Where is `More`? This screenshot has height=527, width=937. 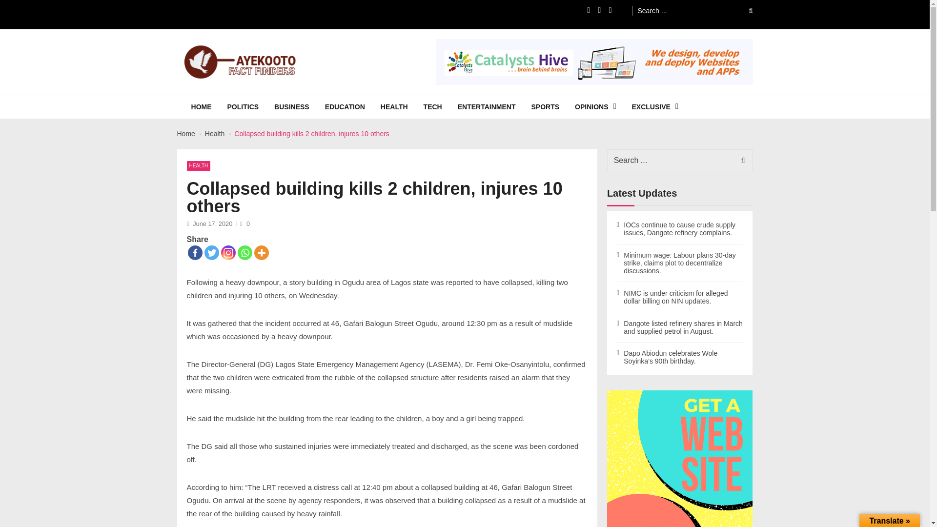
More is located at coordinates (261, 253).